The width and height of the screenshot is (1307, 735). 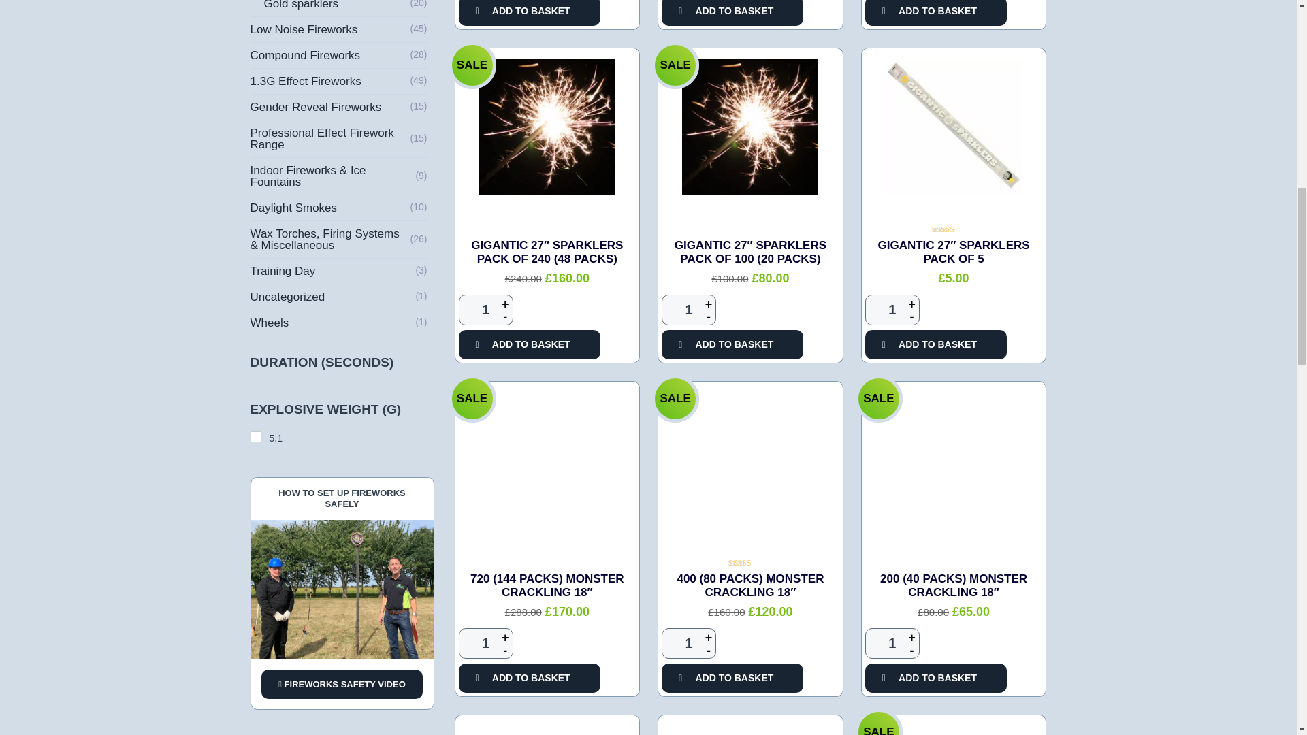 What do you see at coordinates (505, 651) in the screenshot?
I see `-` at bounding box center [505, 651].